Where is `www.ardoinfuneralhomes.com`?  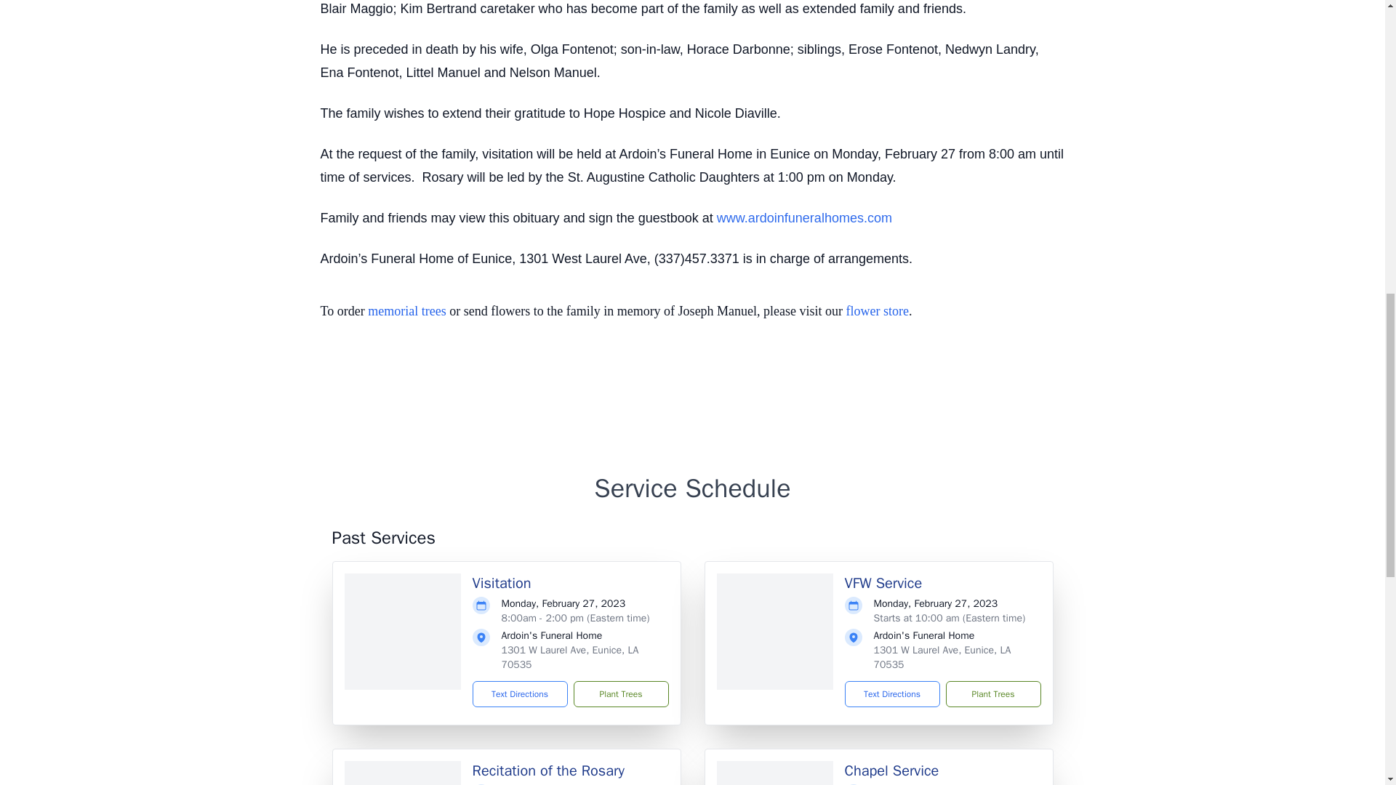 www.ardoinfuneralhomes.com is located at coordinates (804, 218).